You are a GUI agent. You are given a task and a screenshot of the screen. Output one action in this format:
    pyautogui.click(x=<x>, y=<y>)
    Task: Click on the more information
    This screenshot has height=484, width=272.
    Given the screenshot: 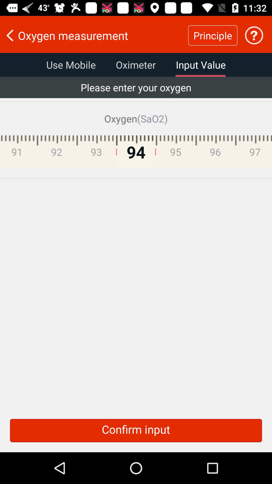 What is the action you would take?
    pyautogui.click(x=254, y=35)
    